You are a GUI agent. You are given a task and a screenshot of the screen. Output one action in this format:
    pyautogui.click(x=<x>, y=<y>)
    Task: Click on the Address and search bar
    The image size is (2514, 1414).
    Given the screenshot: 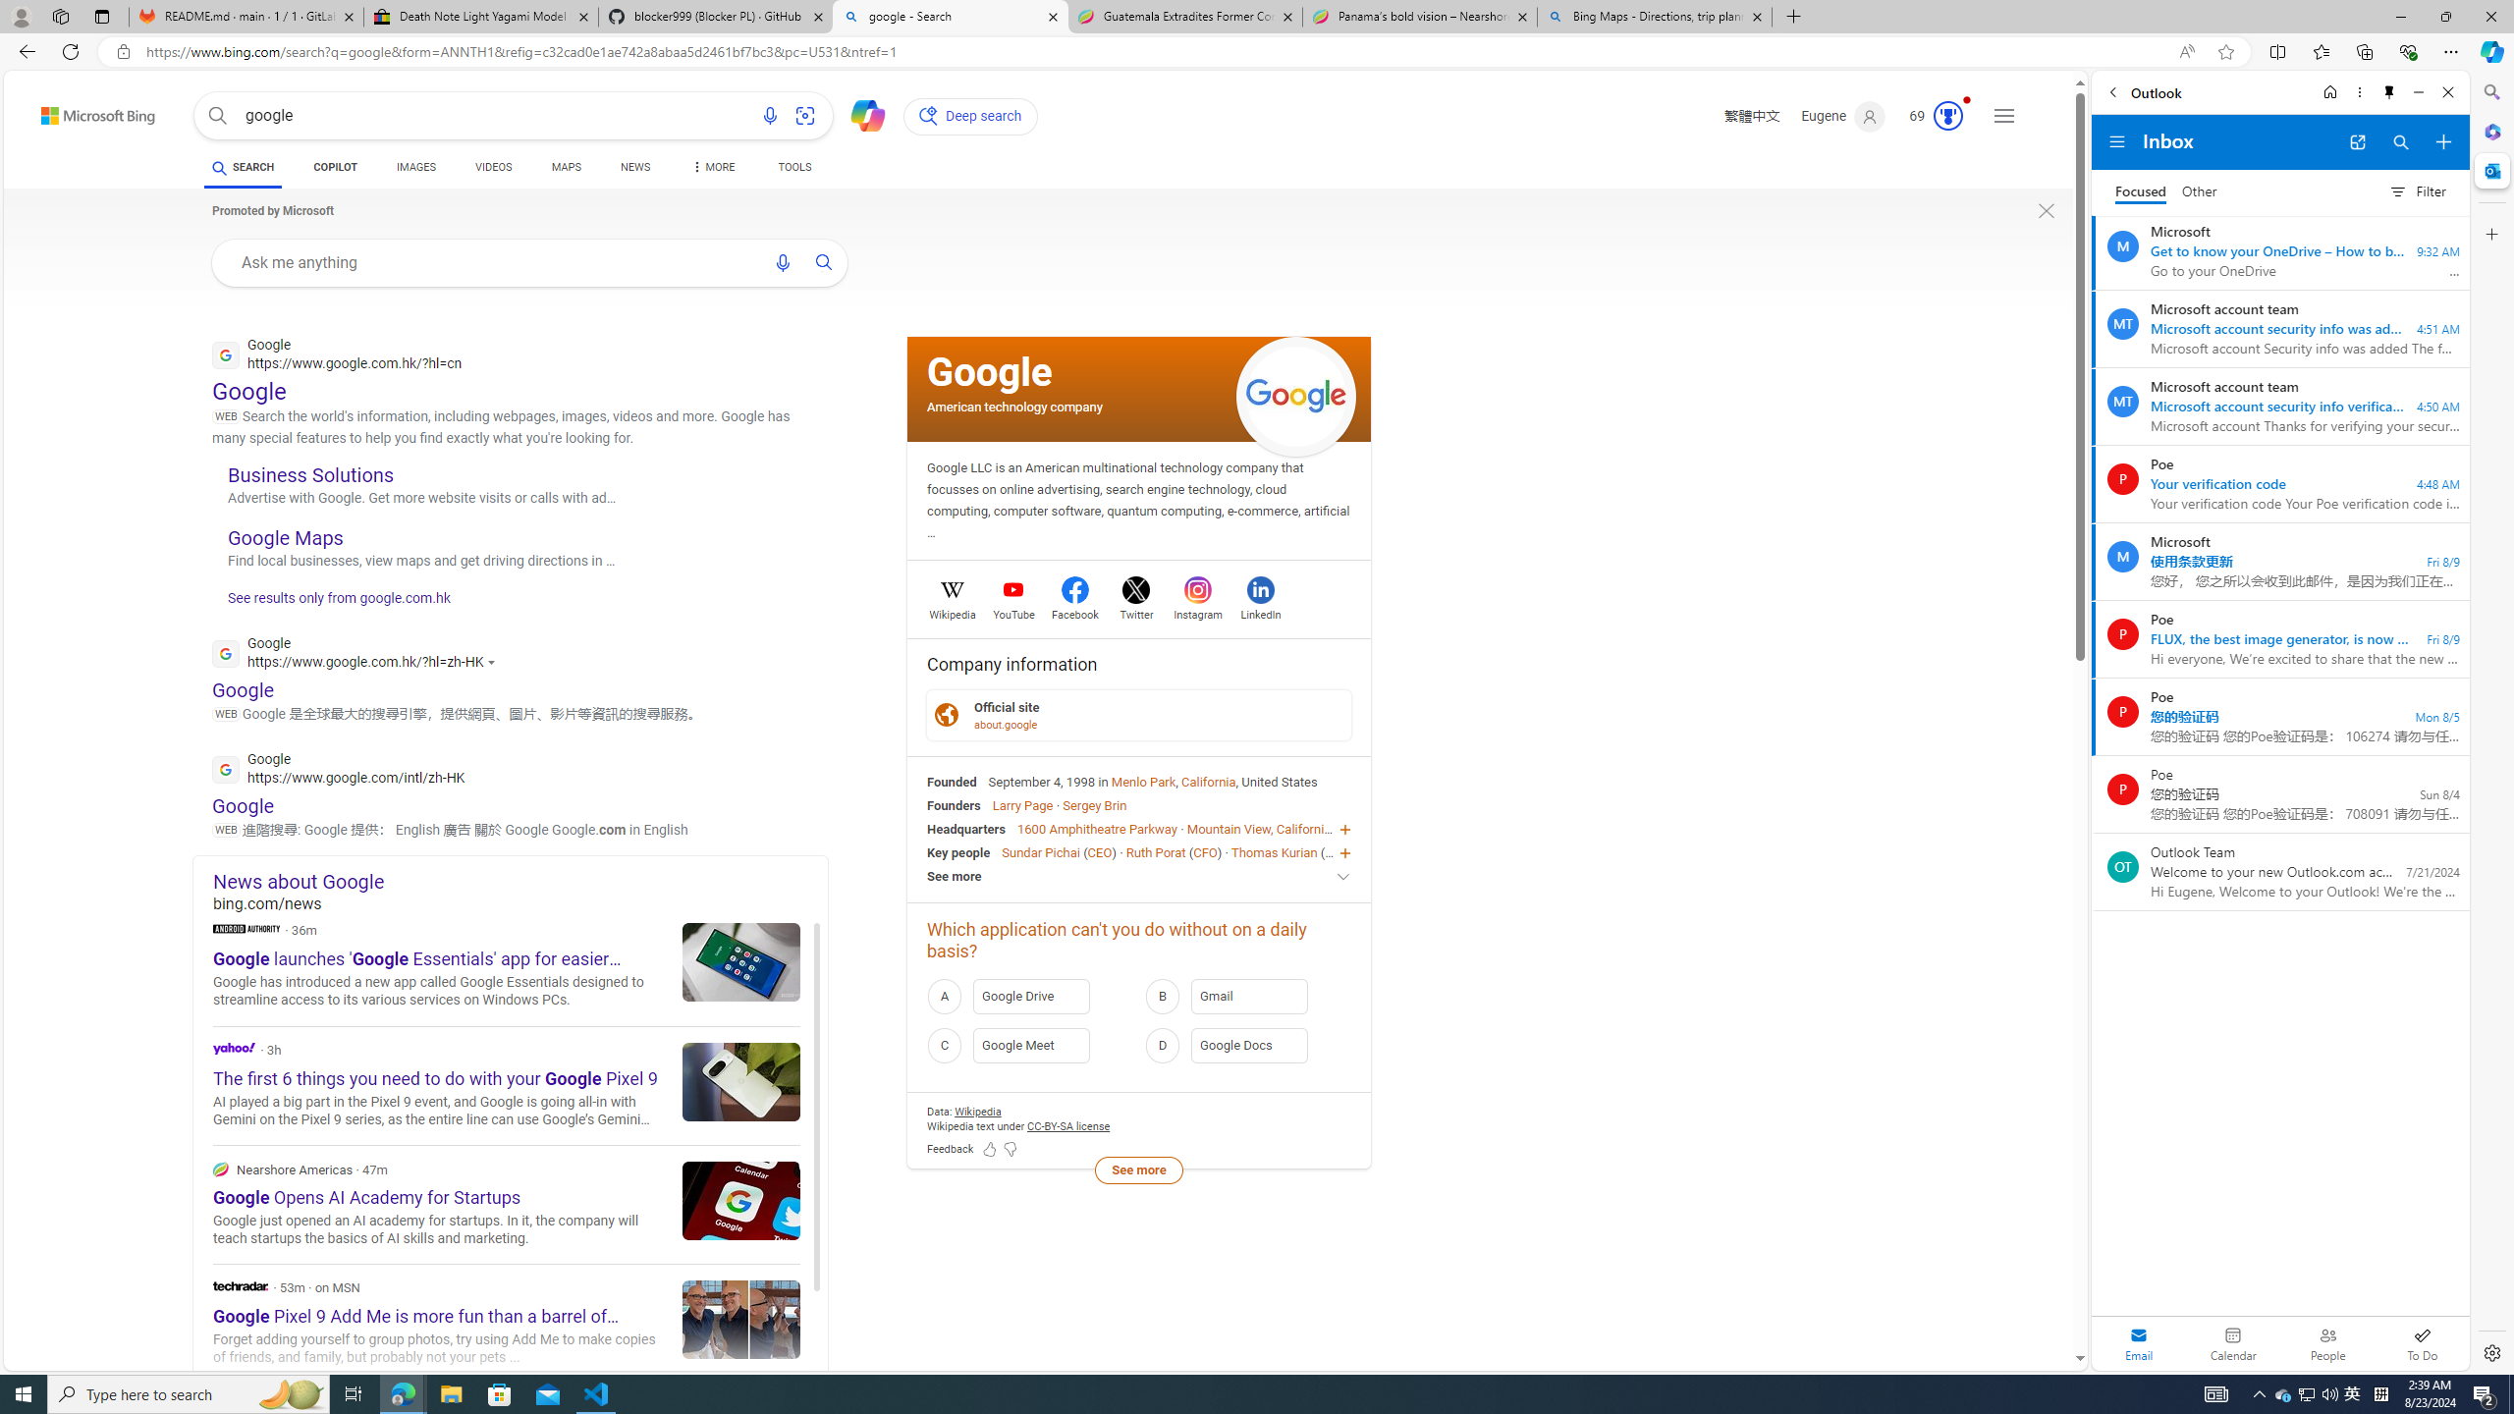 What is the action you would take?
    pyautogui.click(x=1157, y=52)
    